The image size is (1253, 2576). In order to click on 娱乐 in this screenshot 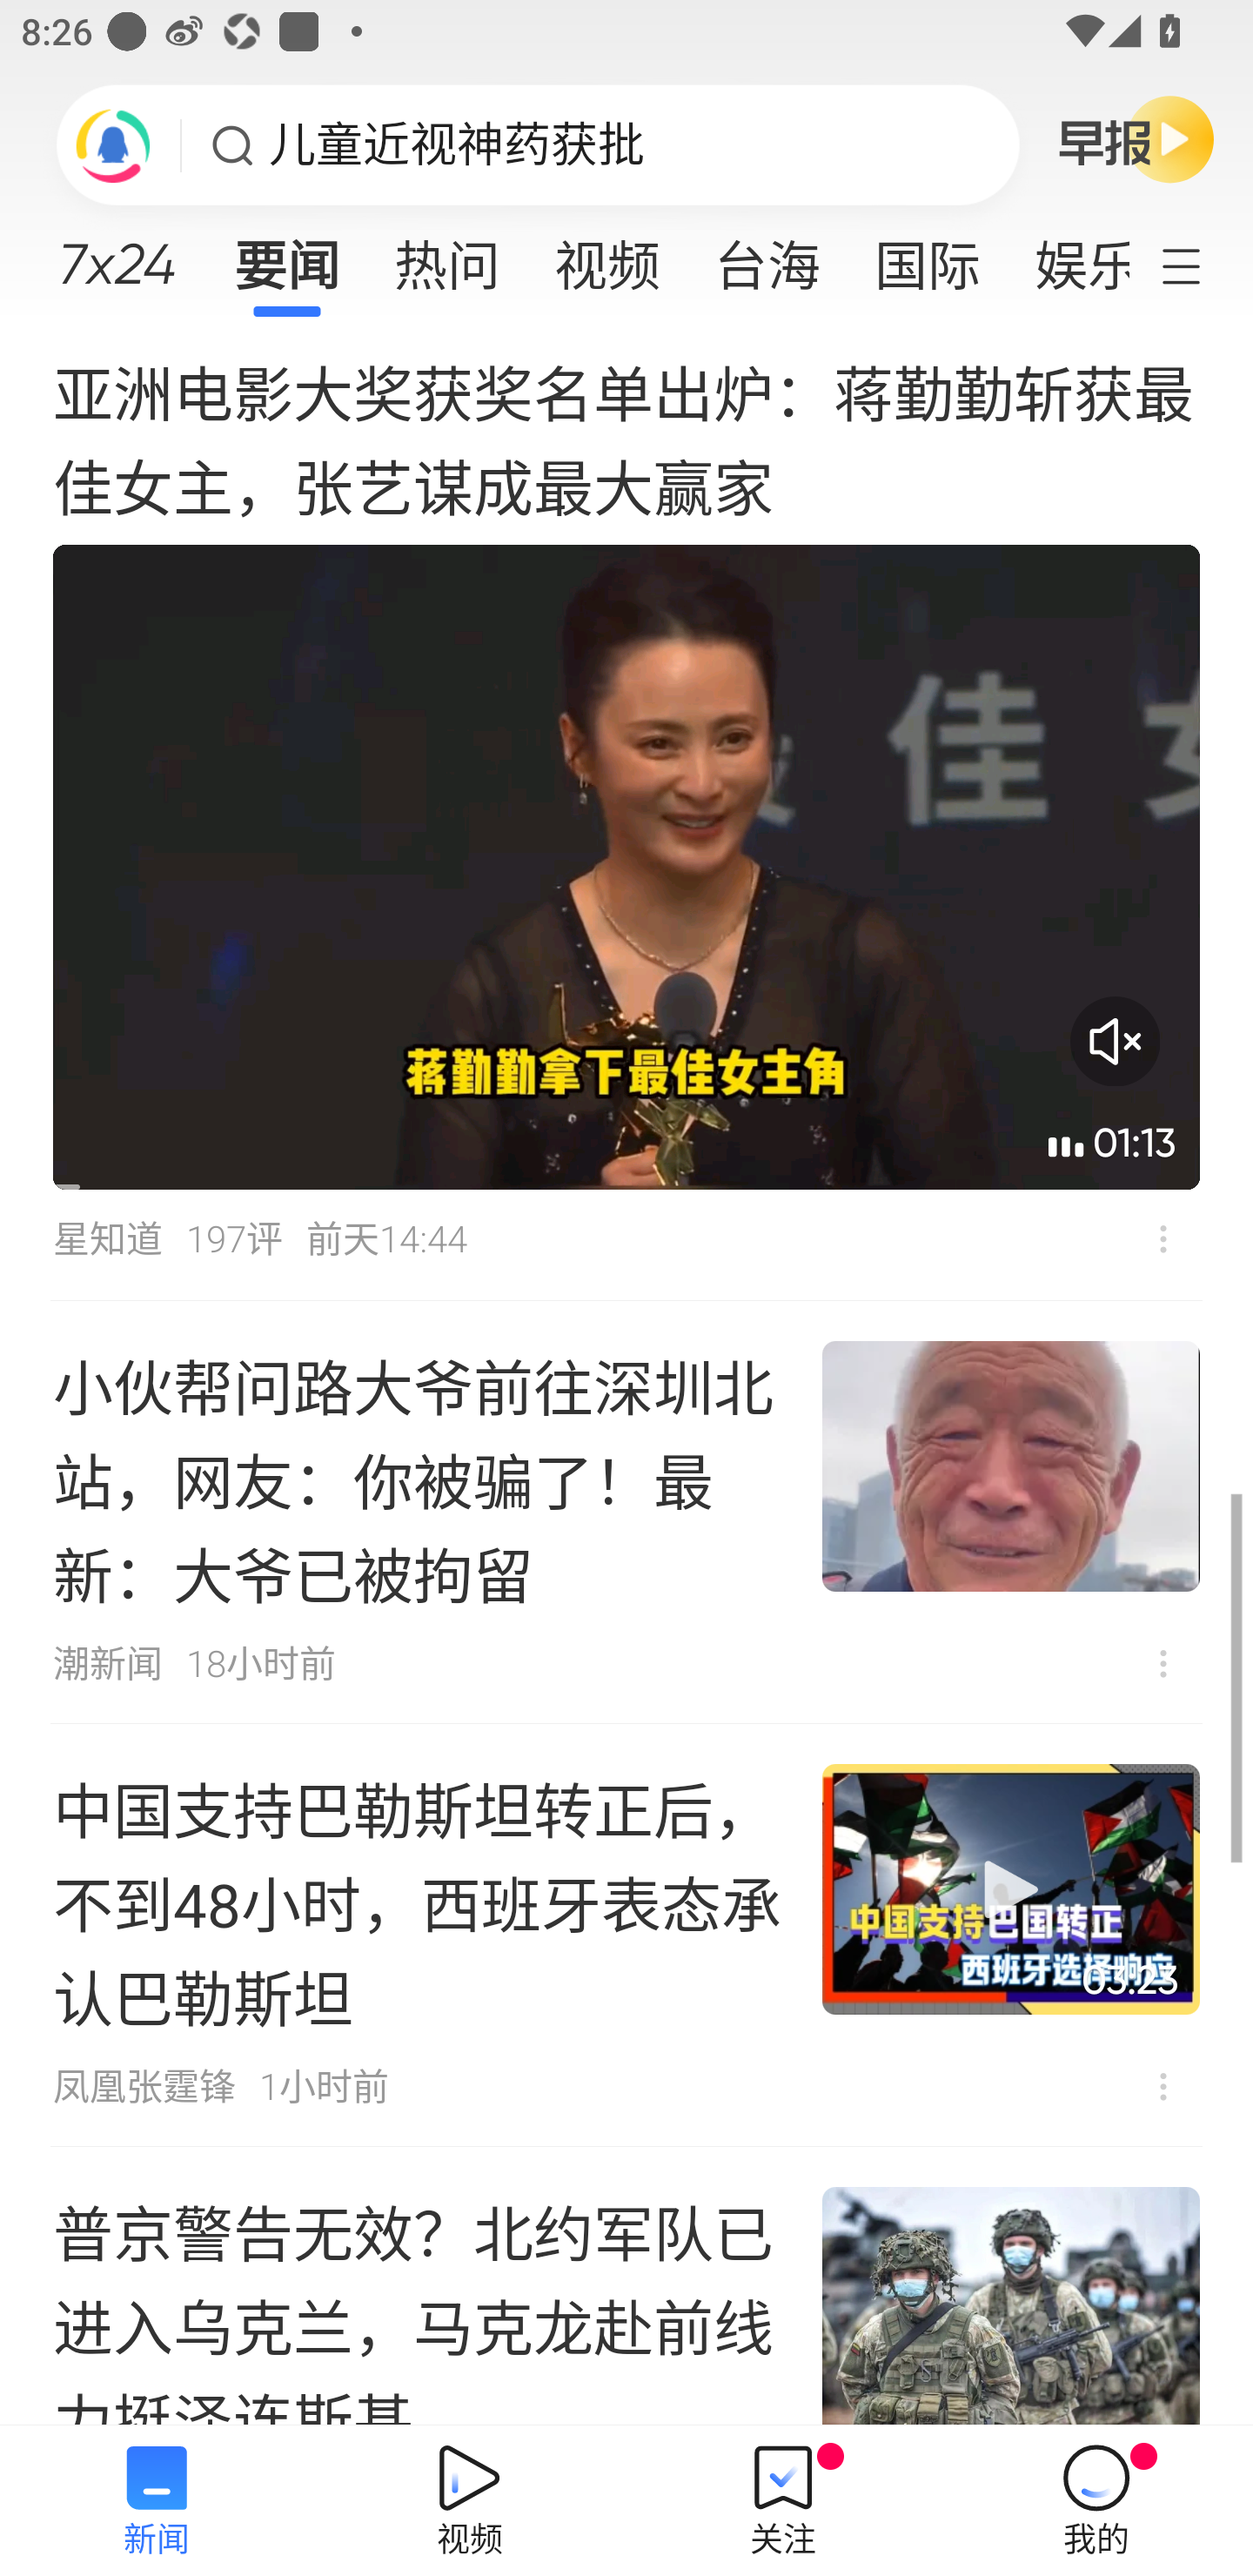, I will do `click(1068, 256)`.